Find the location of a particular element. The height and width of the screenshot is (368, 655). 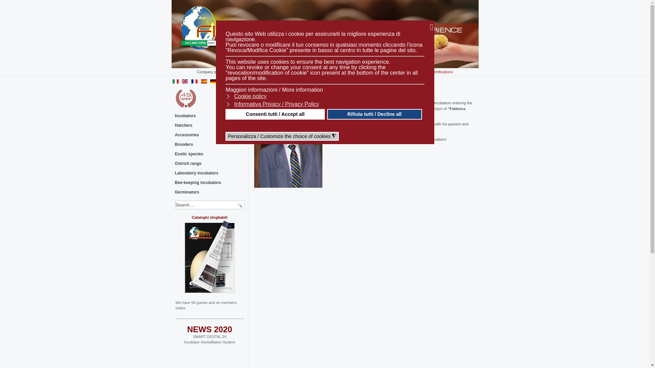

Company profile is located at coordinates (211, 72).